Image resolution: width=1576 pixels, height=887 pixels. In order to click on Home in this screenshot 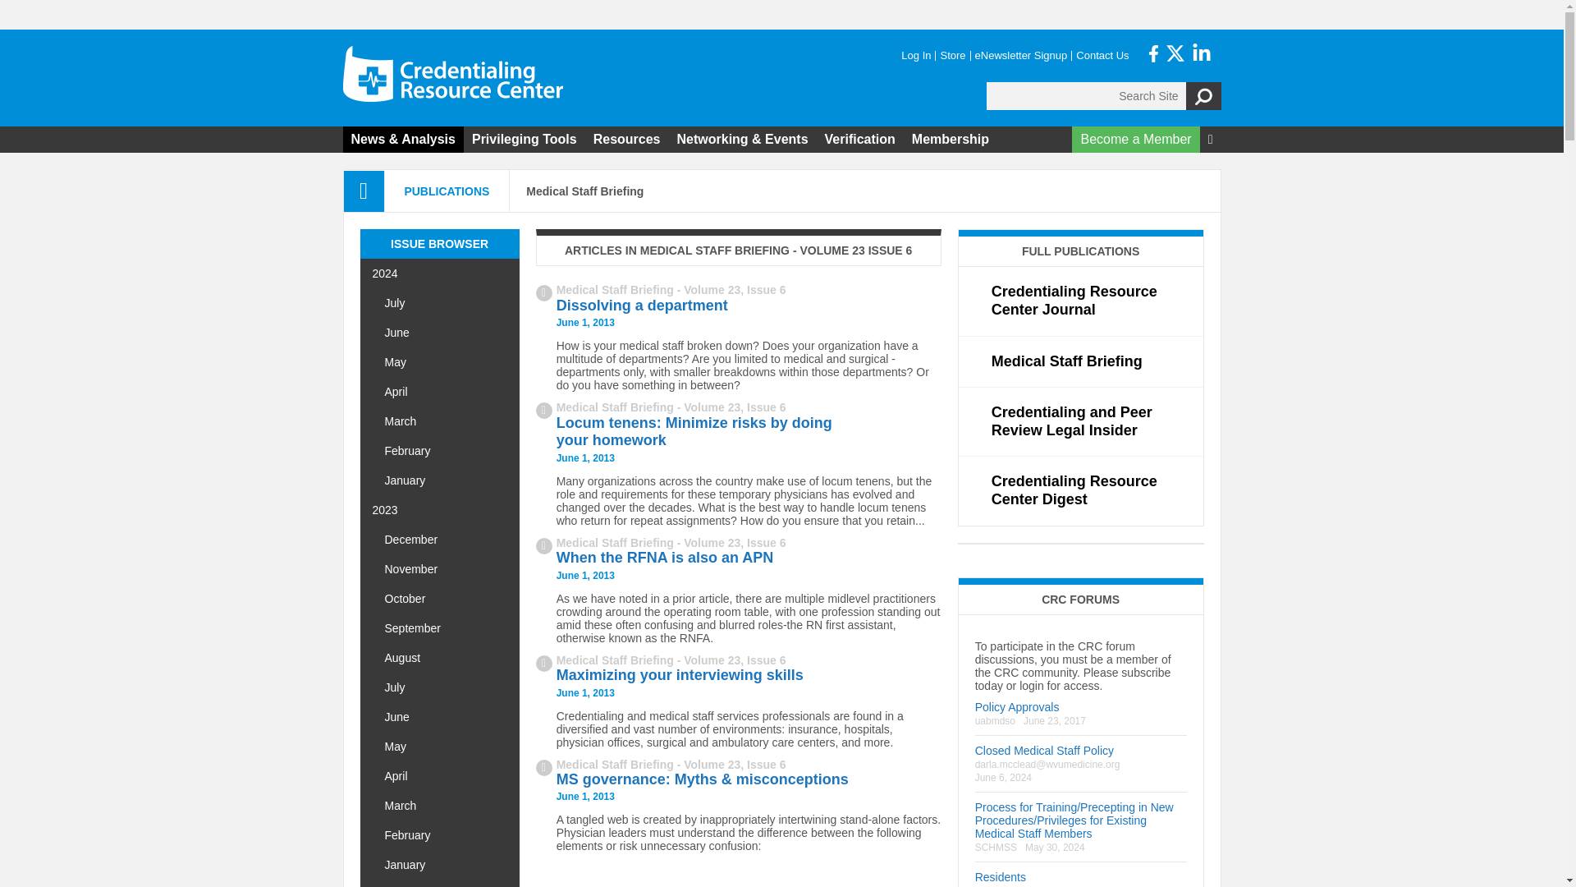, I will do `click(453, 74)`.